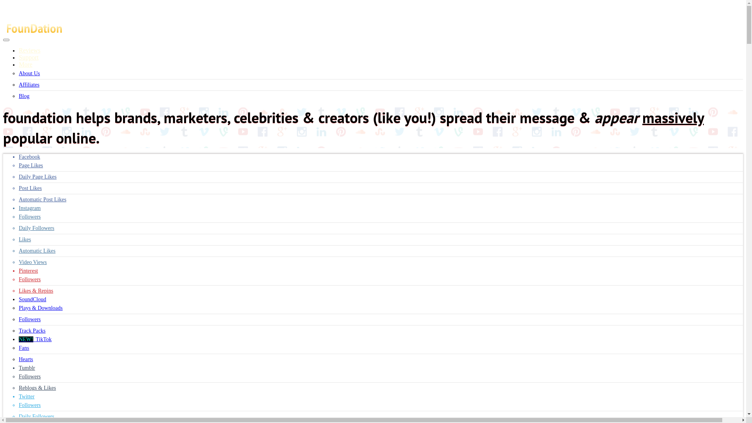 This screenshot has height=423, width=752. Describe the element at coordinates (29, 157) in the screenshot. I see `Facebook` at that location.